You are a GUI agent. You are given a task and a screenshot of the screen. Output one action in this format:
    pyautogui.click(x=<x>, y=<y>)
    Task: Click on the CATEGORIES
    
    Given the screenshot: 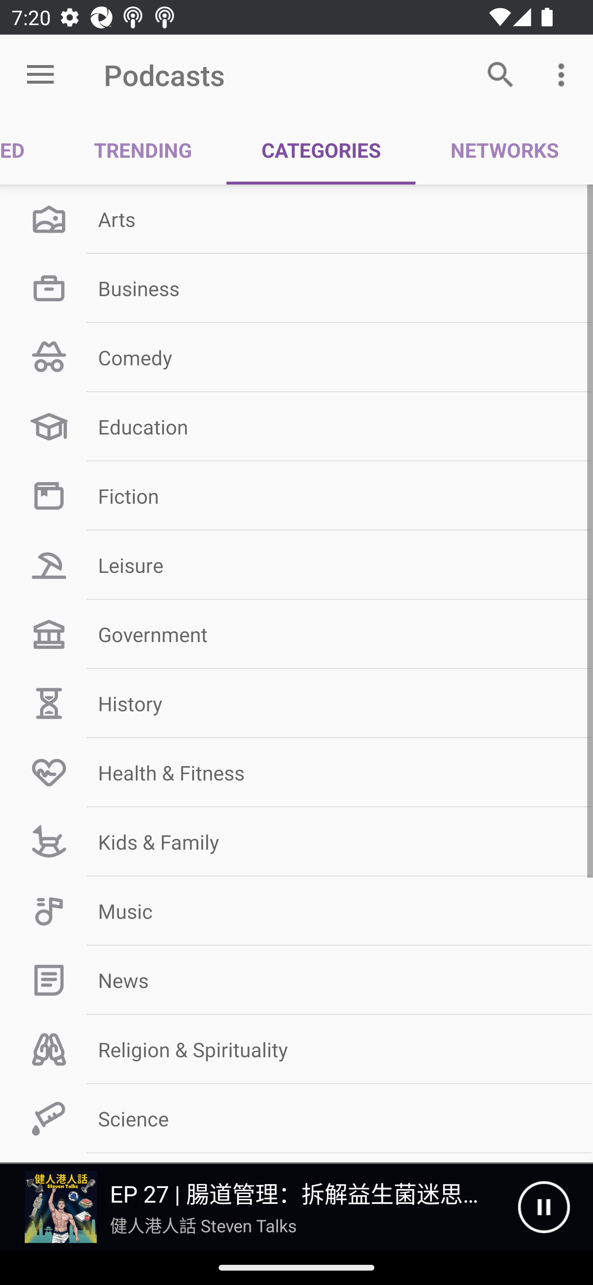 What is the action you would take?
    pyautogui.click(x=321, y=150)
    